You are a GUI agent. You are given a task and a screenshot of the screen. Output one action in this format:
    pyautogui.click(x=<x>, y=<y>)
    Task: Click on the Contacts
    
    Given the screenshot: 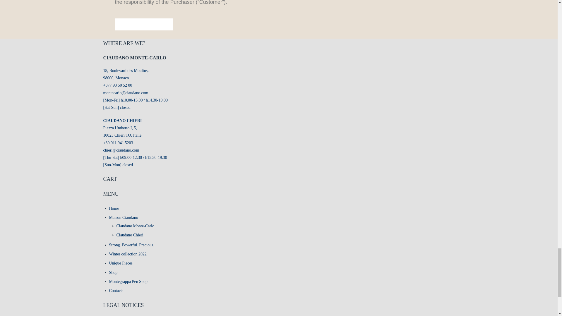 What is the action you would take?
    pyautogui.click(x=116, y=291)
    